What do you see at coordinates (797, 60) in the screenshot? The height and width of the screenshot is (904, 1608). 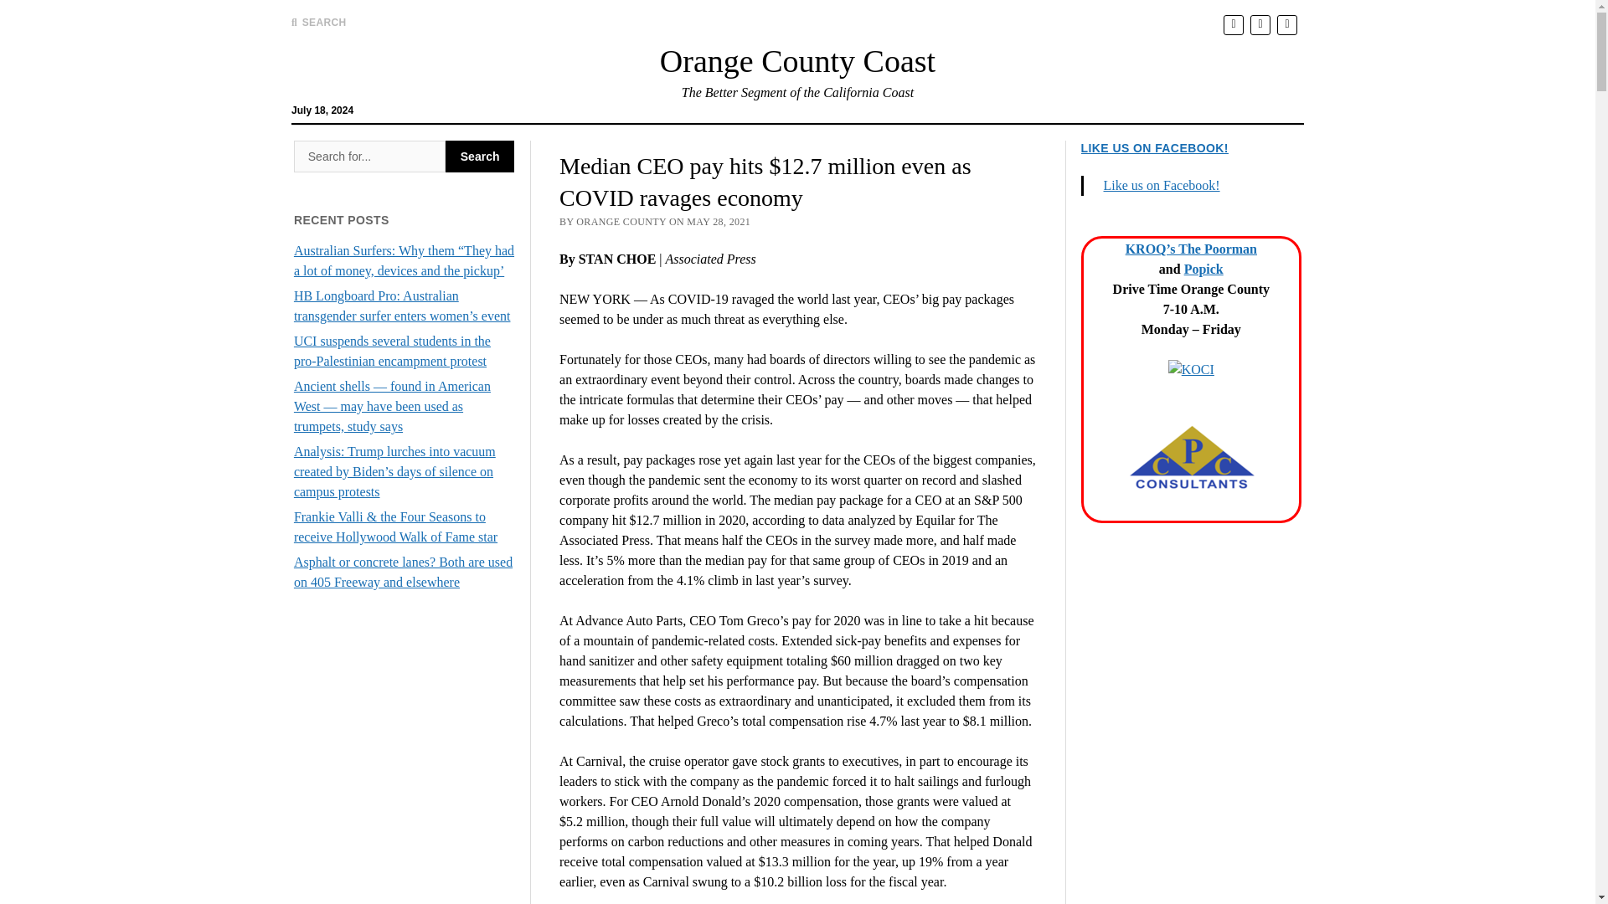 I see `Orange County Coast` at bounding box center [797, 60].